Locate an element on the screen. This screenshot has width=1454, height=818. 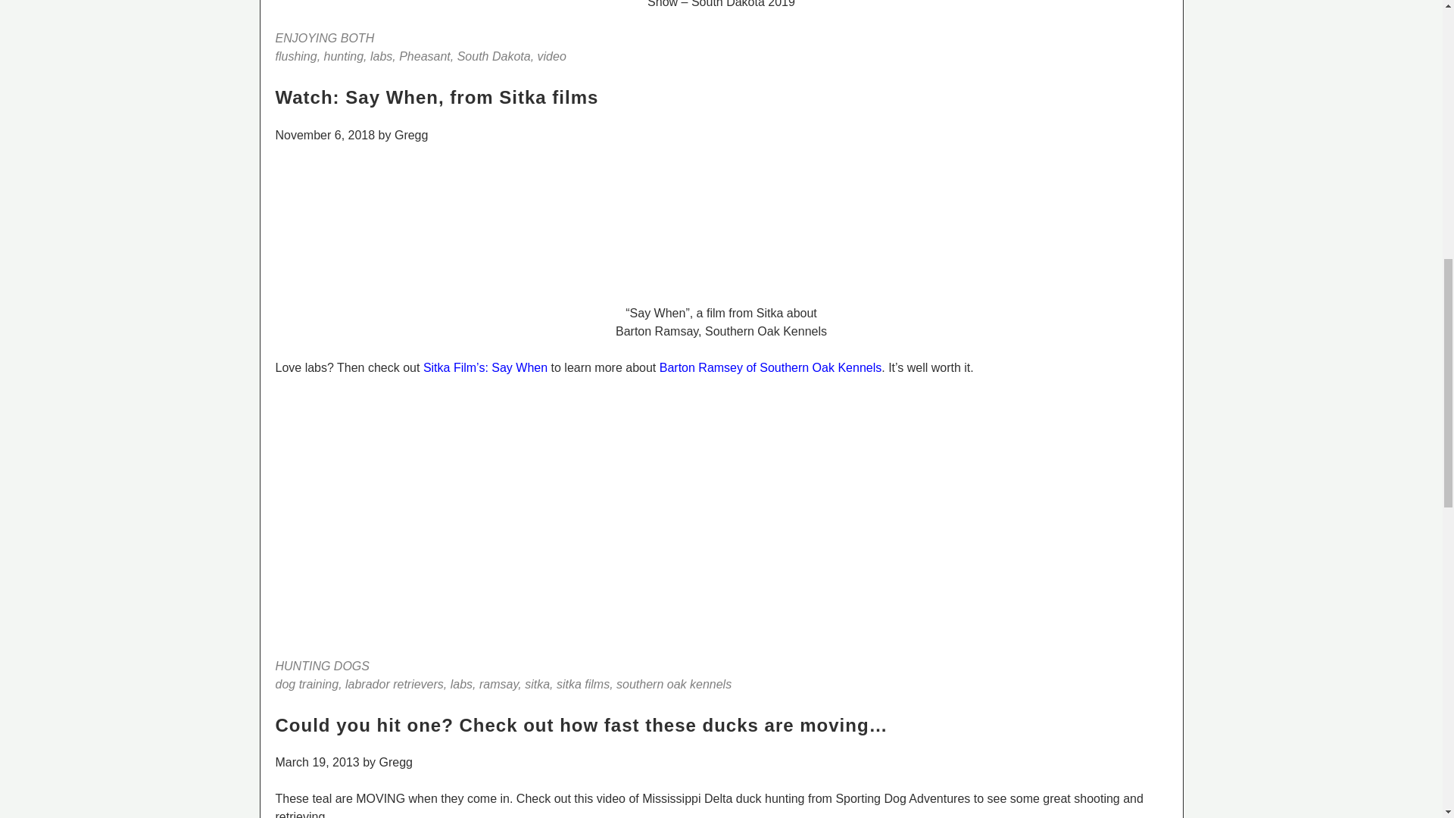
ramsay is located at coordinates (498, 683).